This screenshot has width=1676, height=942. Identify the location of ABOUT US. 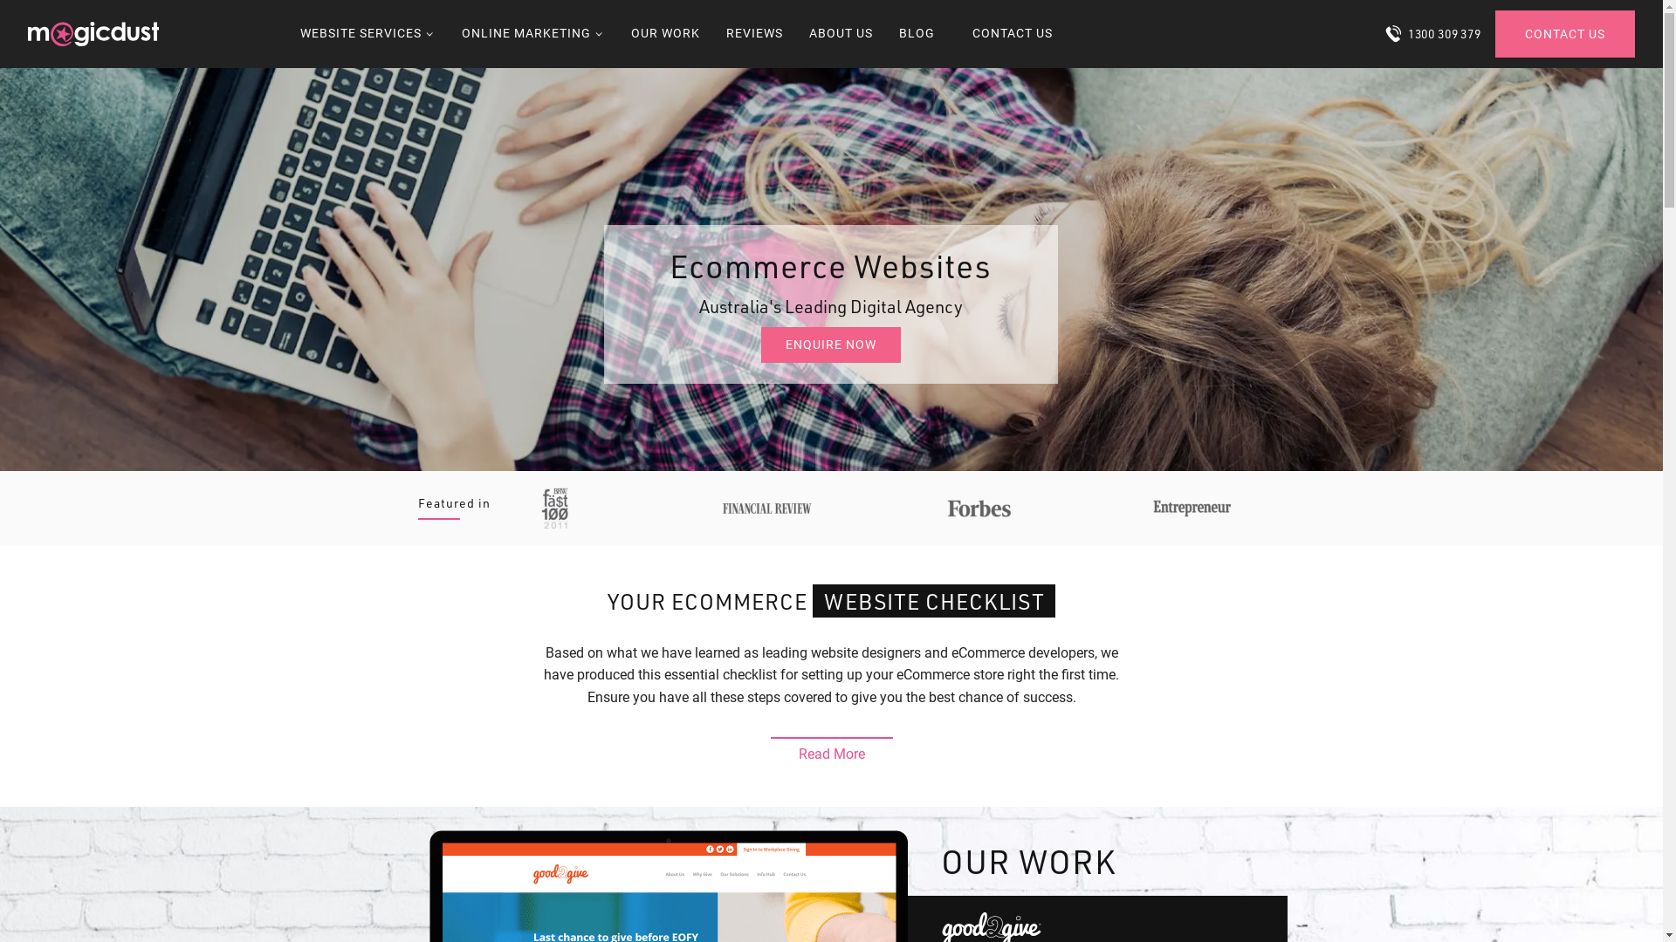
(841, 34).